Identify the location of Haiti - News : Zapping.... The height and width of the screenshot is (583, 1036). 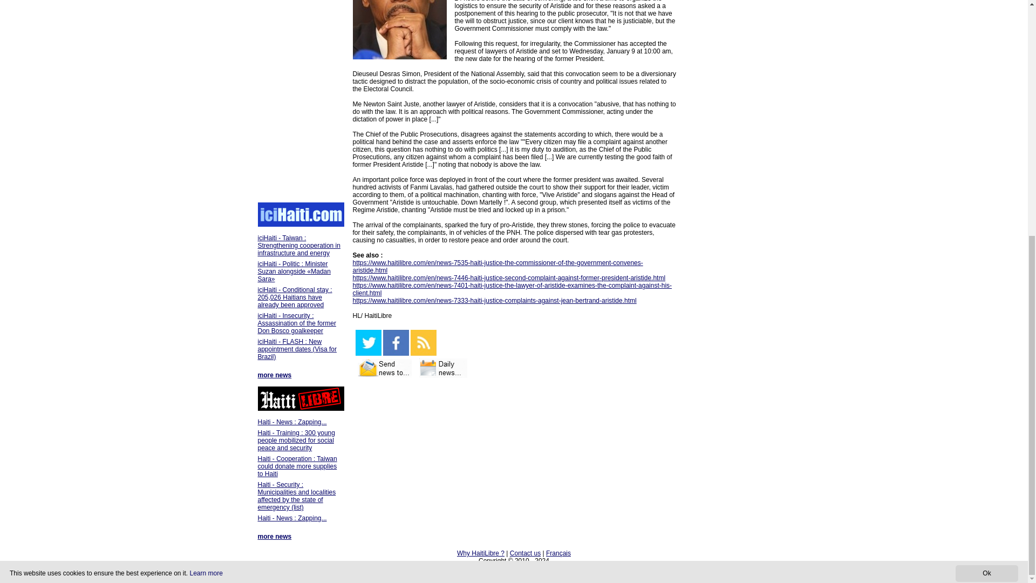
(292, 518).